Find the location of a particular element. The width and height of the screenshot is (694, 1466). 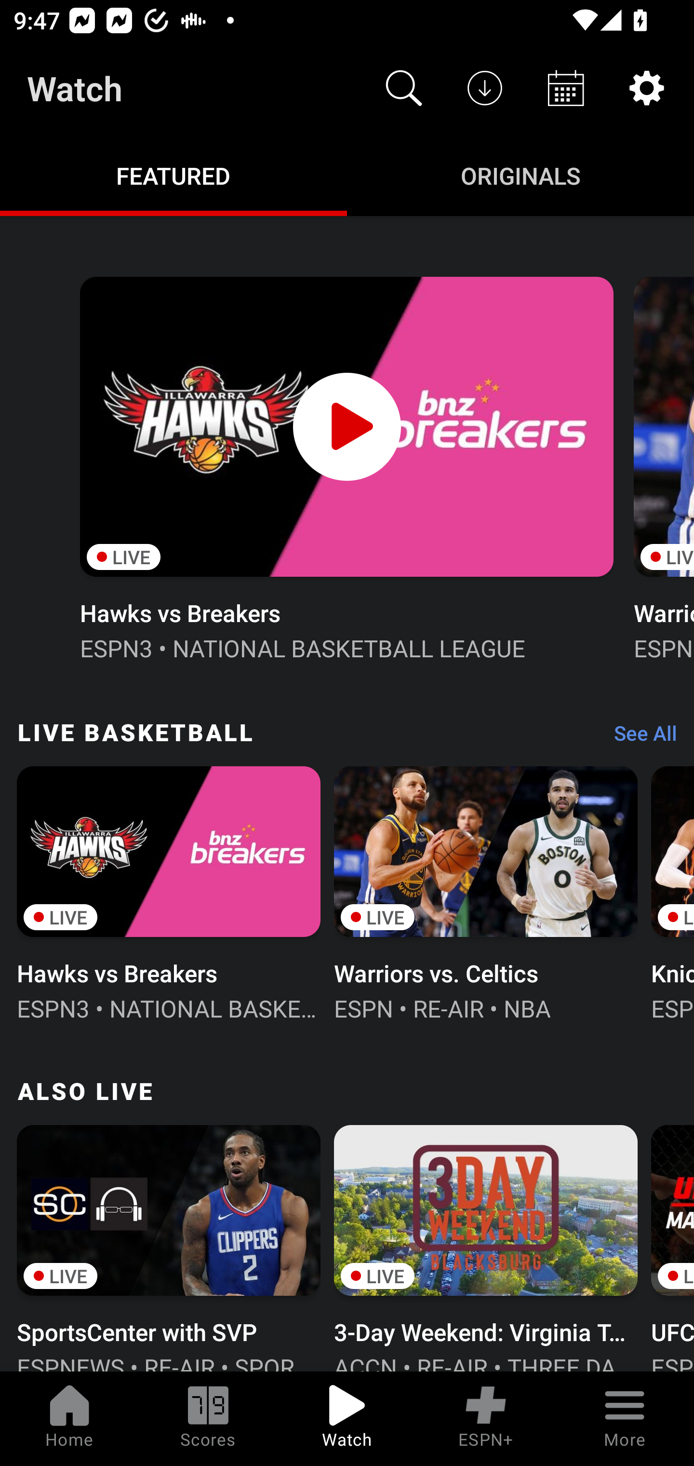

Schedule is located at coordinates (566, 88).